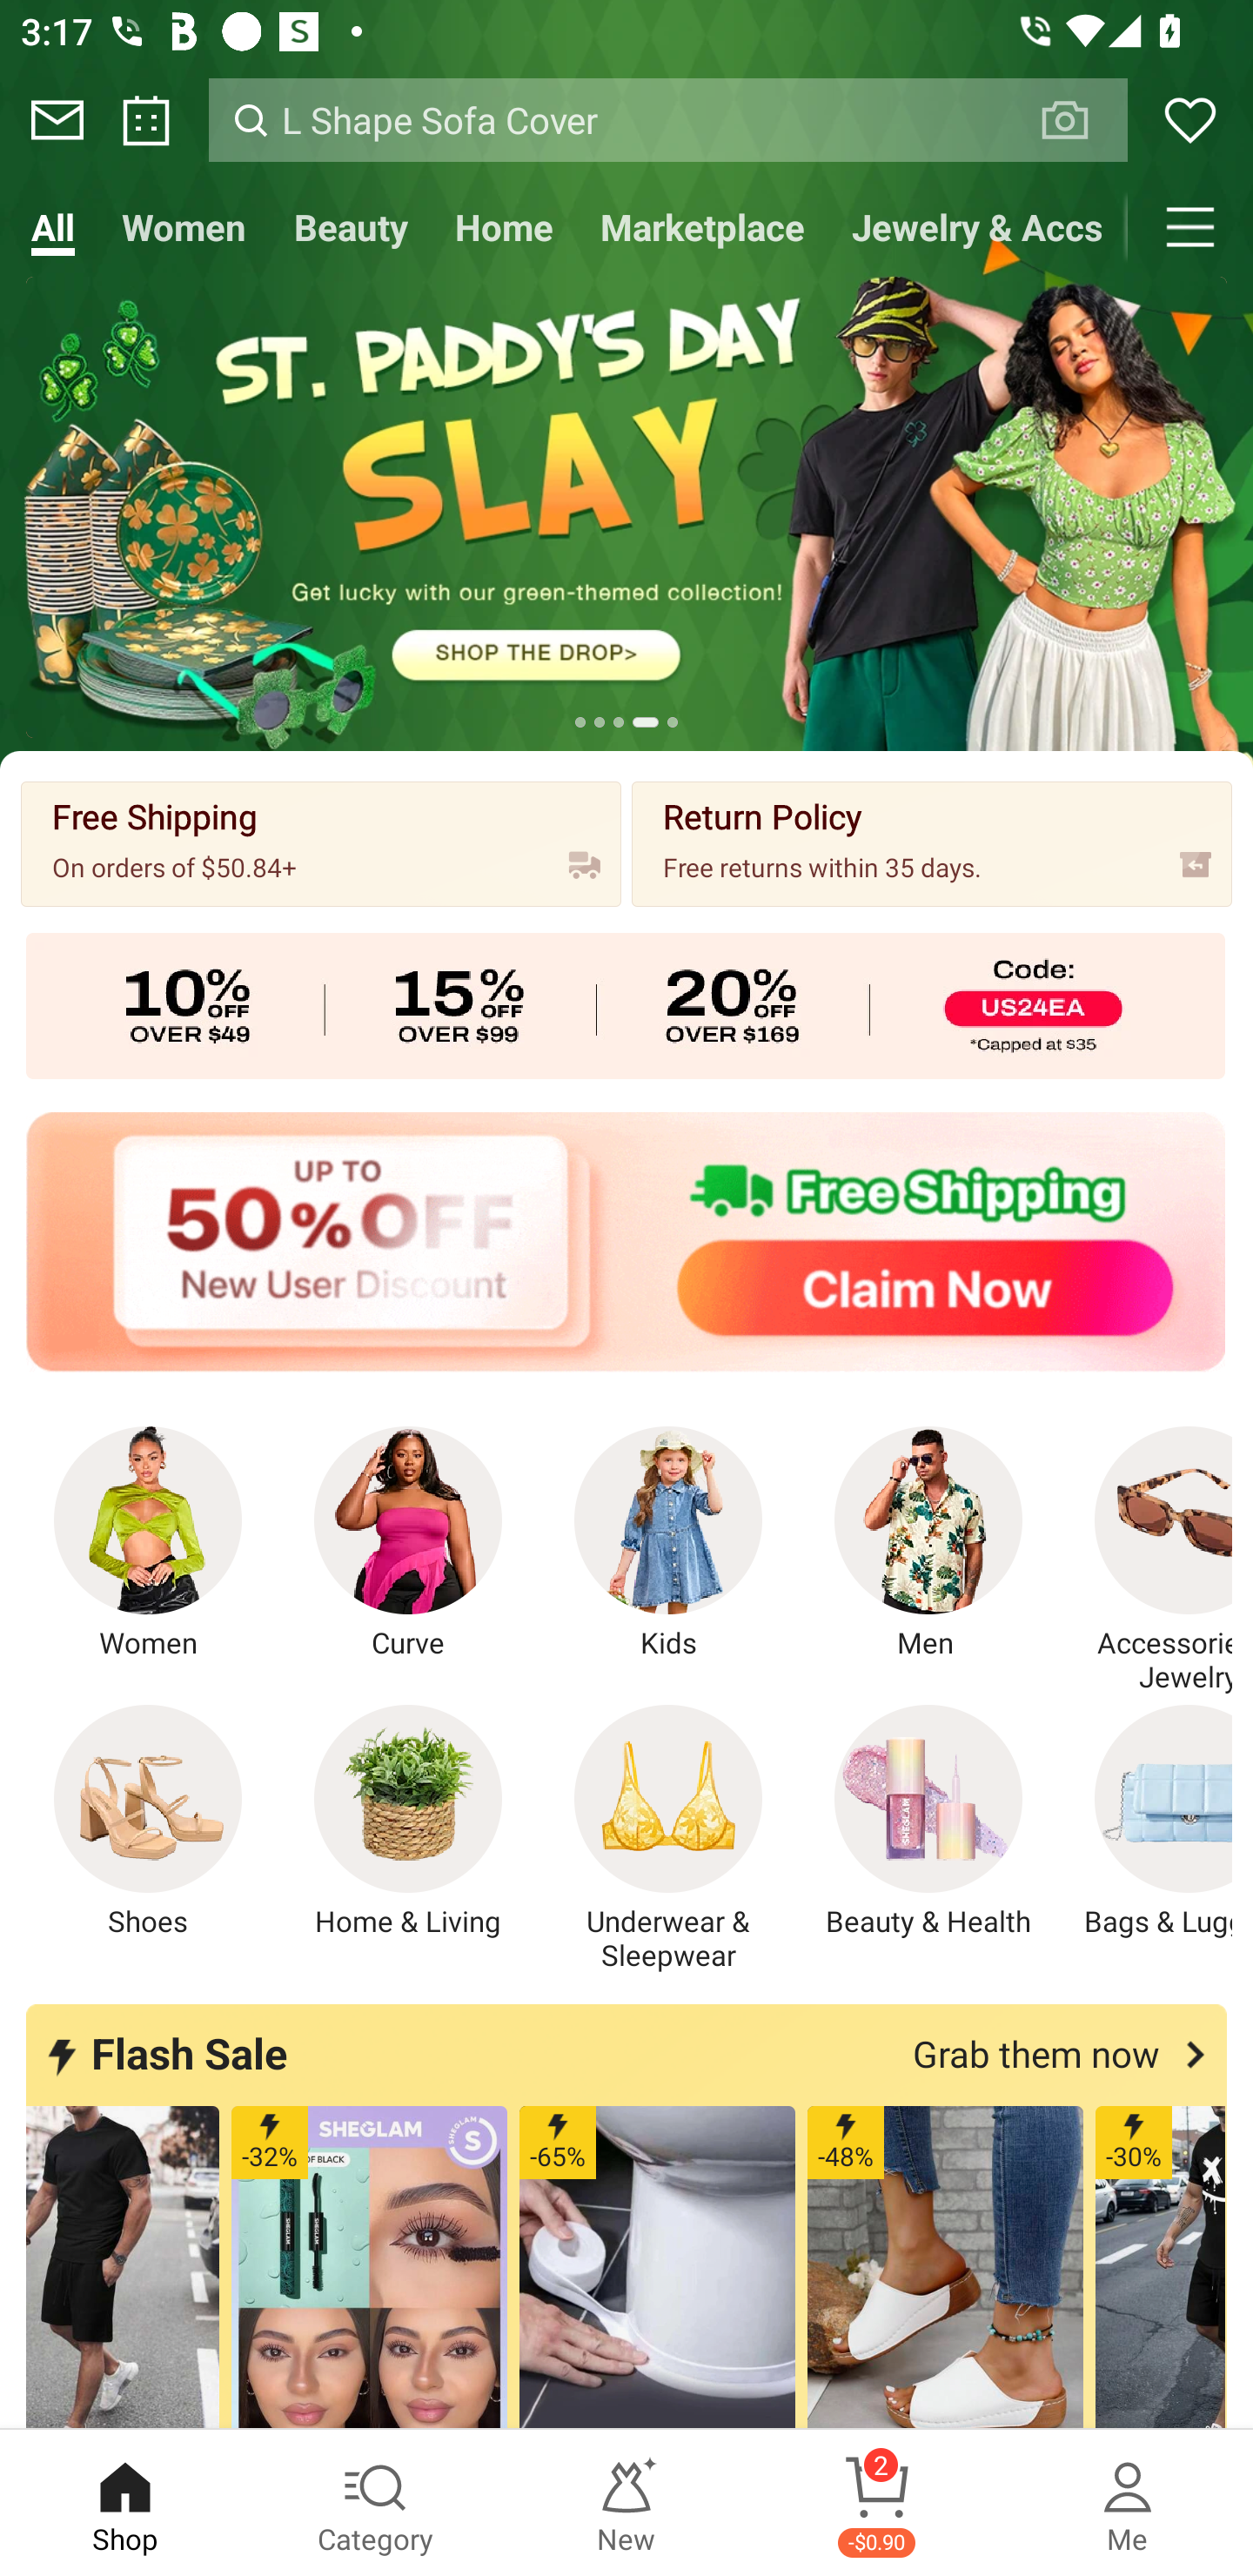  Describe the element at coordinates (668, 1839) in the screenshot. I see `Underwear & Sleepwear` at that location.